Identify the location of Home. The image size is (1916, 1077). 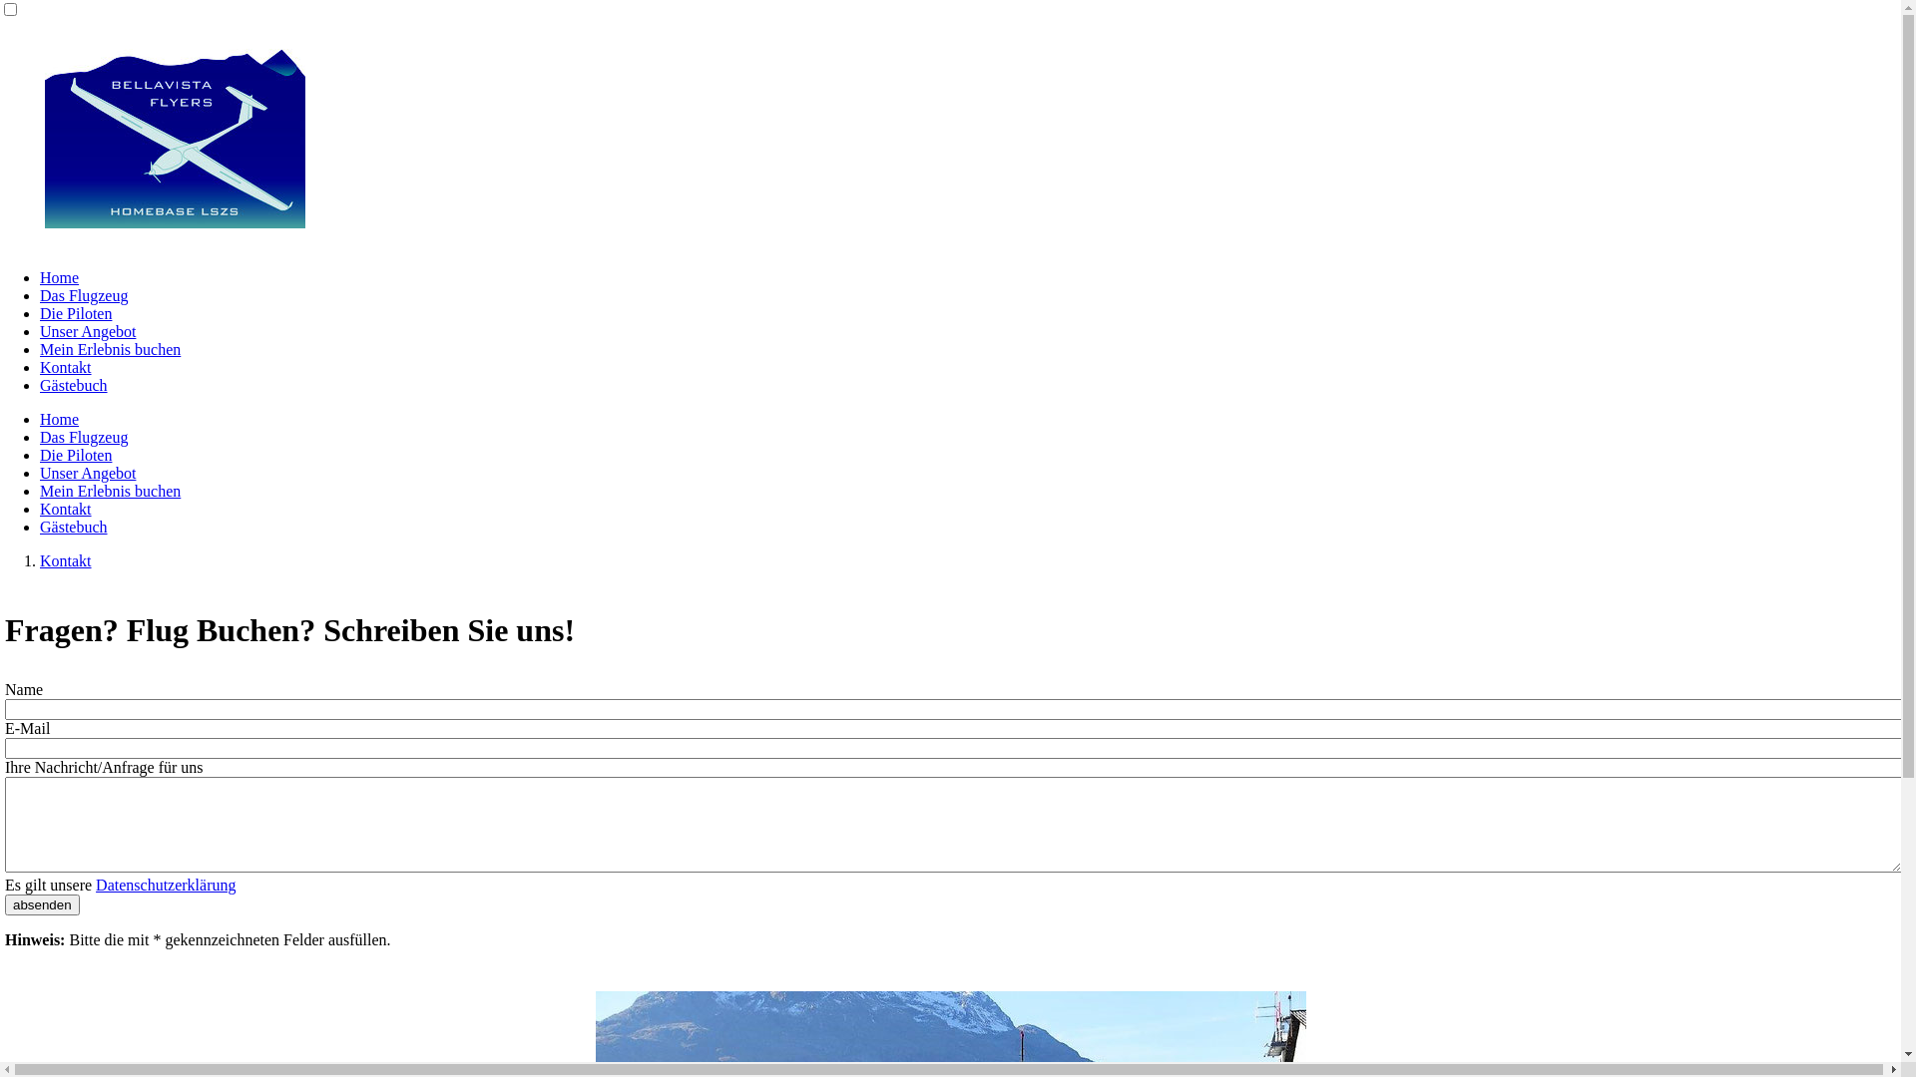
(60, 277).